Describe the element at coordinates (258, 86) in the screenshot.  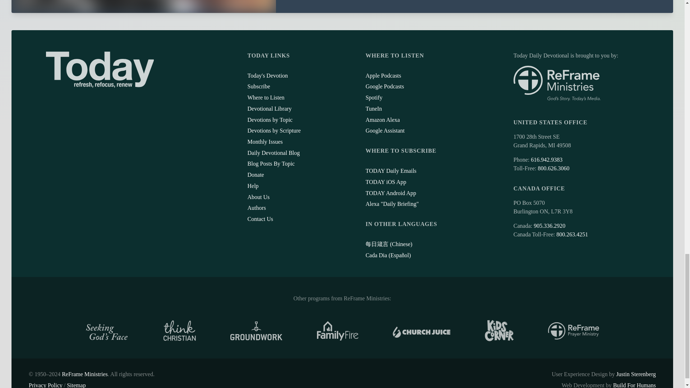
I see `Subscribe` at that location.